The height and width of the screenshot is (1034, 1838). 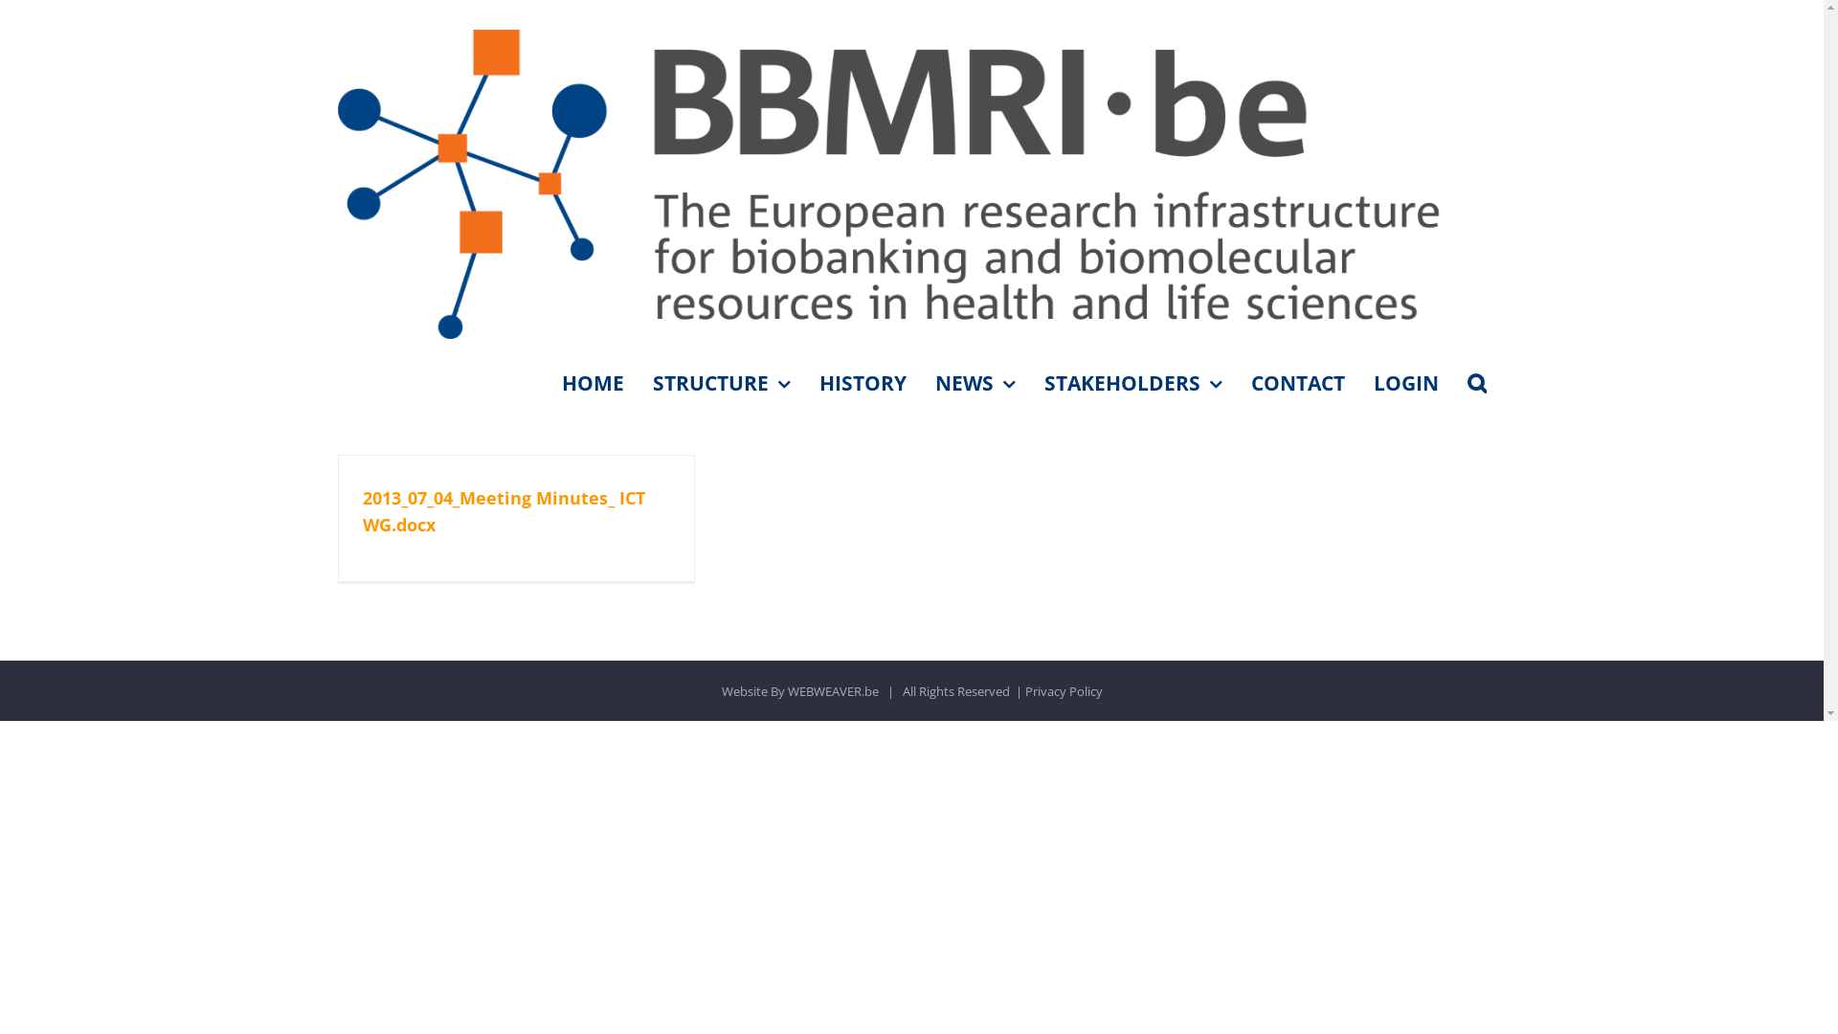 I want to click on WEBWEAVER.be, so click(x=833, y=691).